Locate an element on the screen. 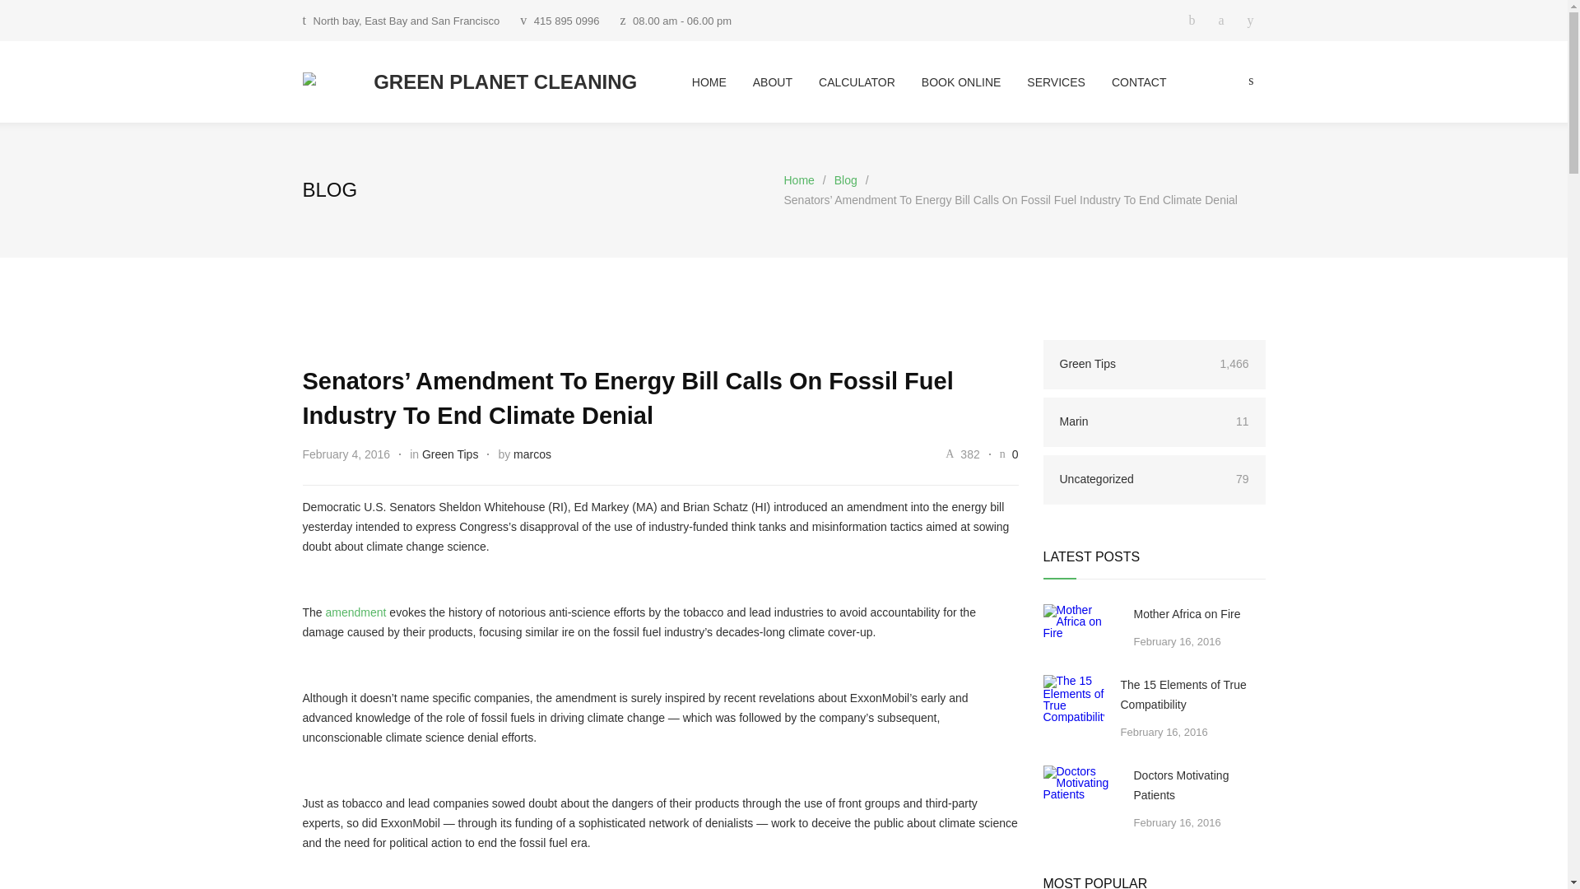 This screenshot has height=889, width=1580. Home is located at coordinates (798, 179).